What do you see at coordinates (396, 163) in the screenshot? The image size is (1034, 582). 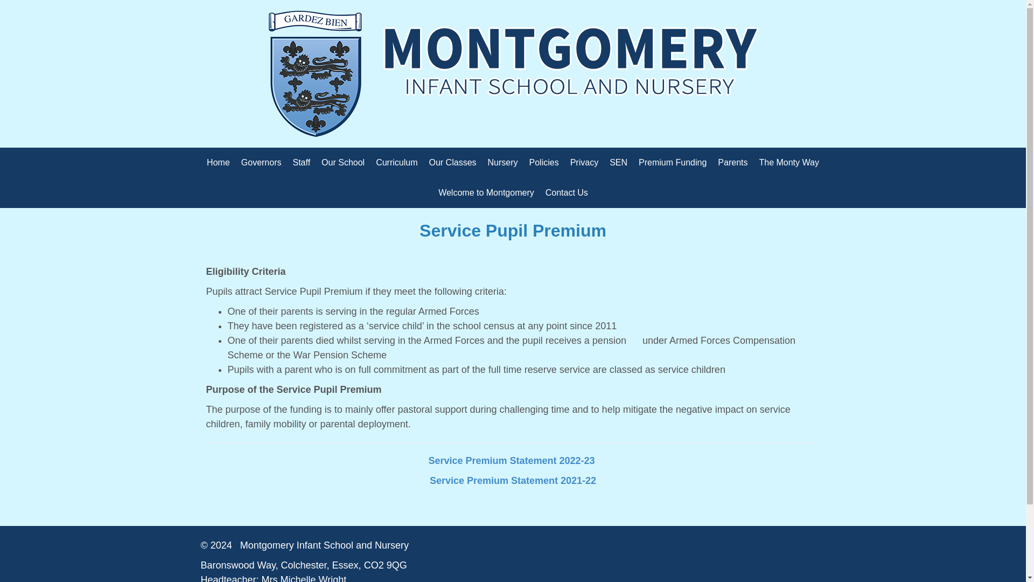 I see `Curriculum` at bounding box center [396, 163].